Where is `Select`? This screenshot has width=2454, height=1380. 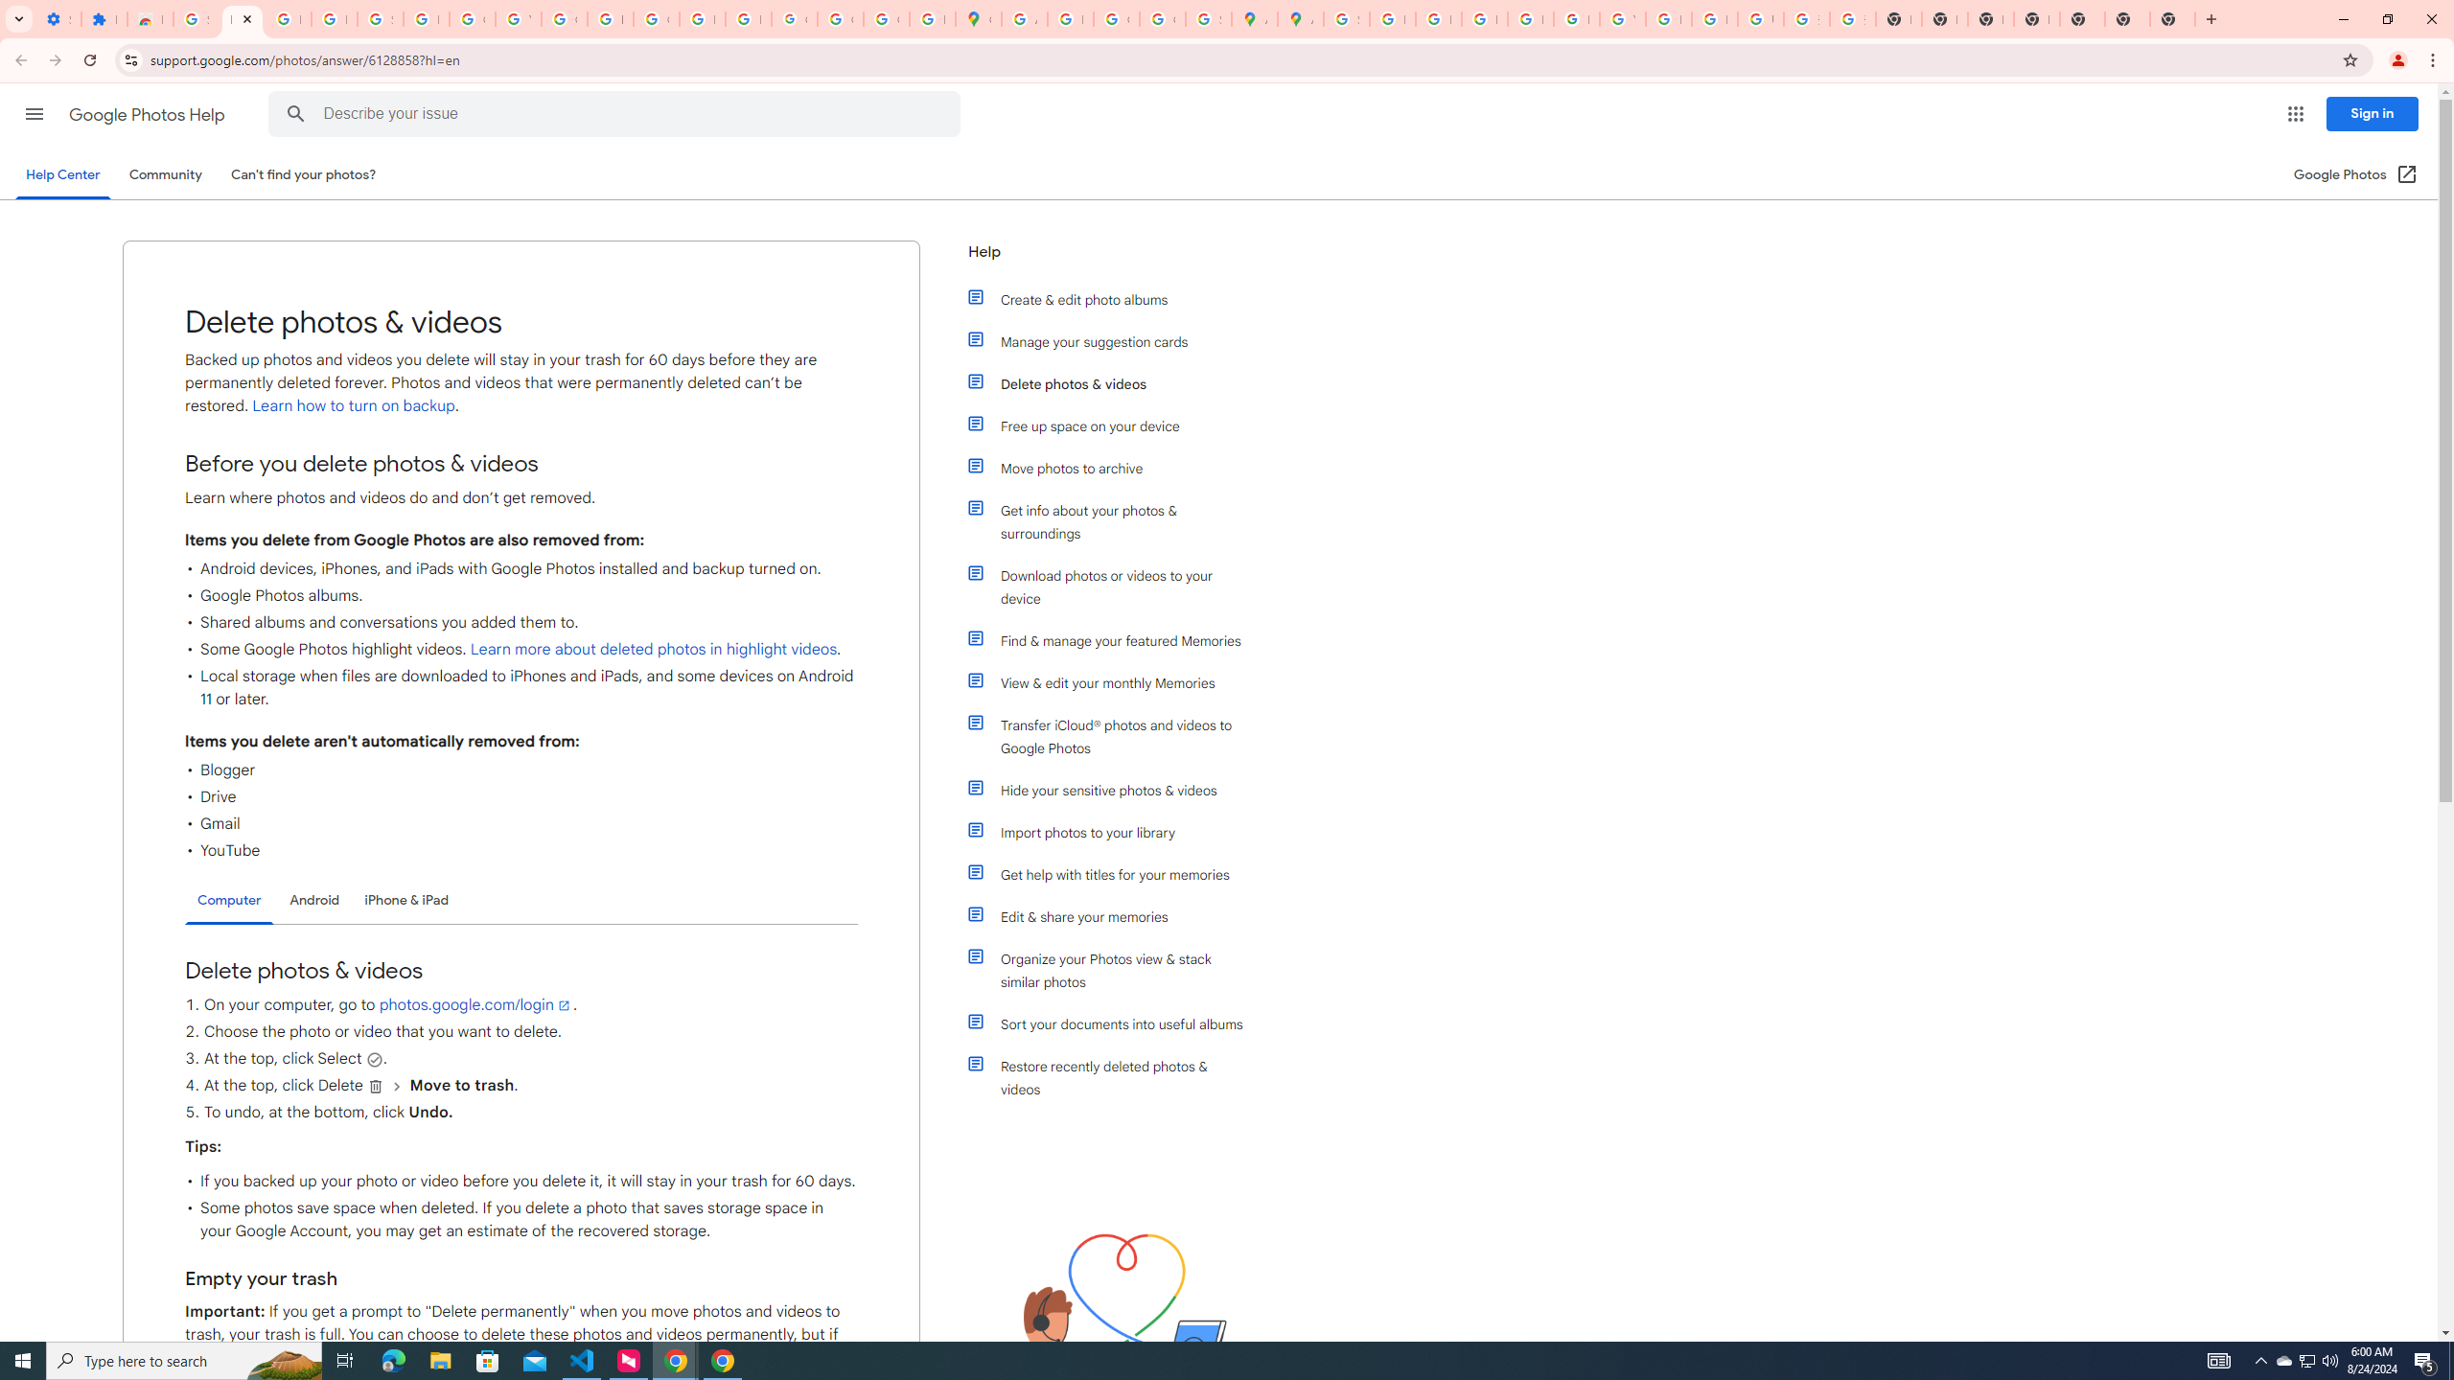 Select is located at coordinates (374, 1058).